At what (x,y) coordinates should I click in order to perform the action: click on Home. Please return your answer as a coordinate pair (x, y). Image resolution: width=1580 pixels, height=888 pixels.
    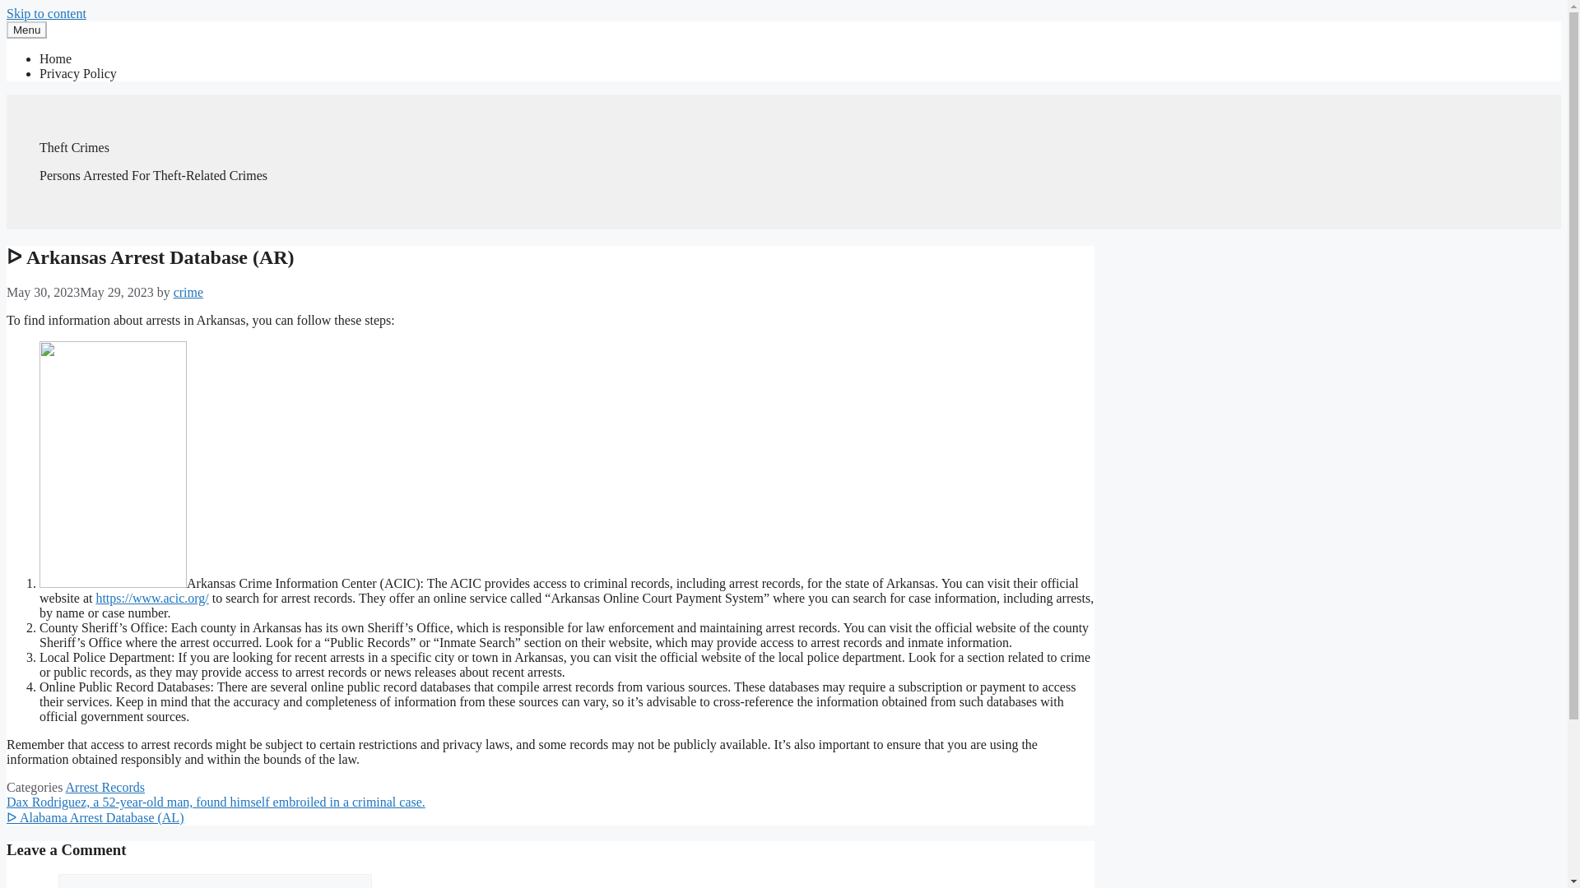
    Looking at the image, I should click on (55, 58).